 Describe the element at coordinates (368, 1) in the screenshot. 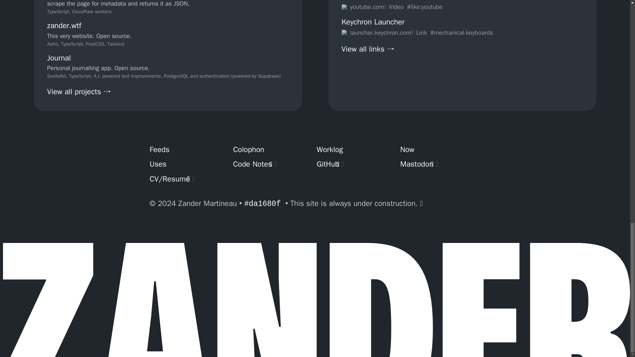

I see `THE RARE FOLK` at that location.